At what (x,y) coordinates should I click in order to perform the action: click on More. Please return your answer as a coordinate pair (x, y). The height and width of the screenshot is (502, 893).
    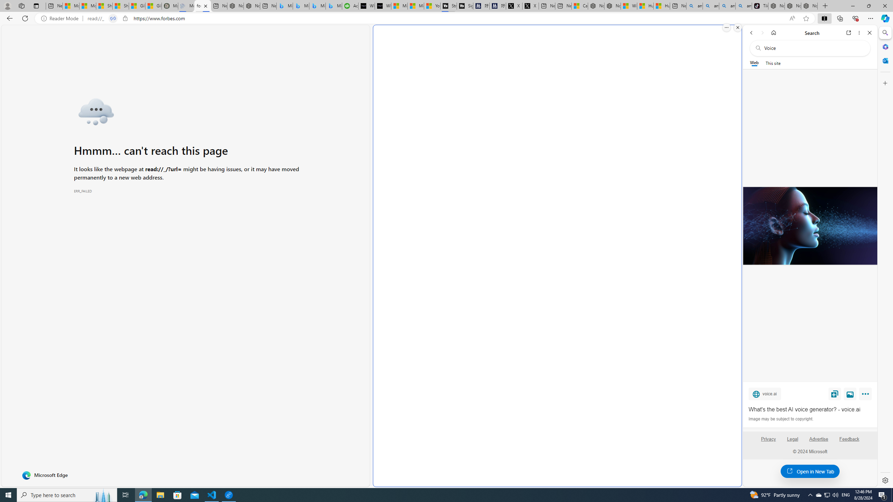
    Looking at the image, I should click on (866, 395).